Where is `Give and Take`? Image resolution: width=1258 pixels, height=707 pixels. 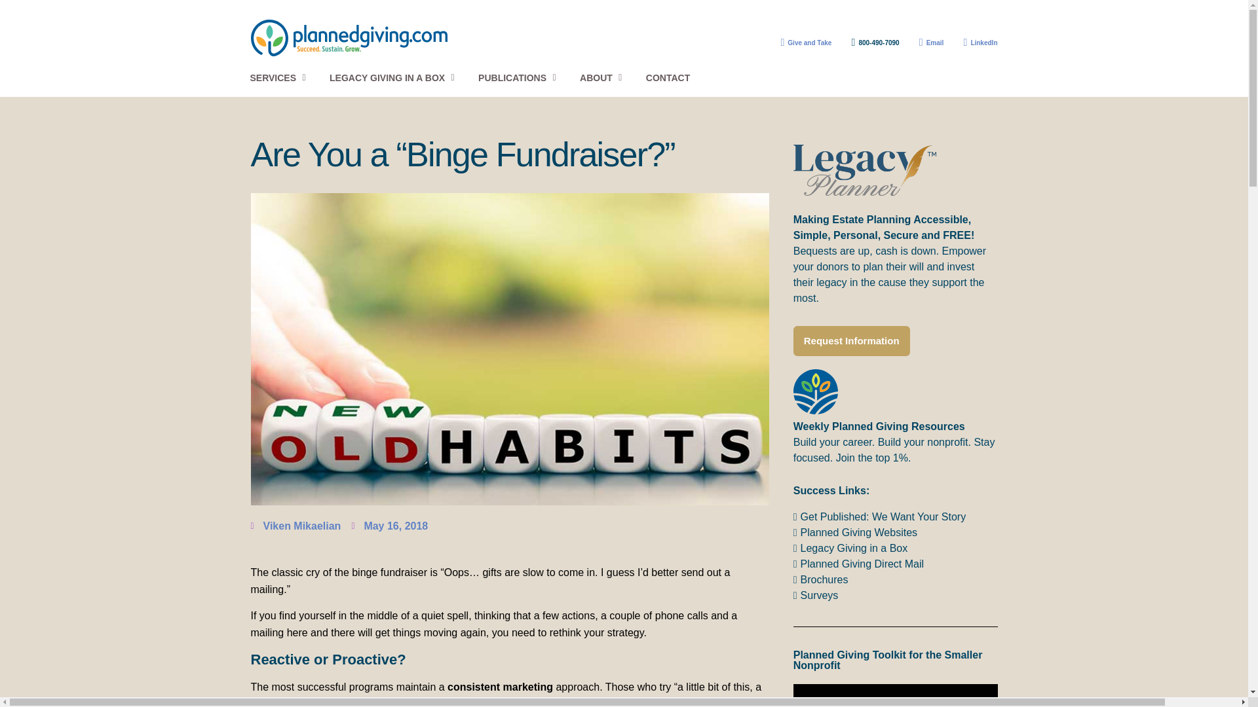 Give and Take is located at coordinates (801, 43).